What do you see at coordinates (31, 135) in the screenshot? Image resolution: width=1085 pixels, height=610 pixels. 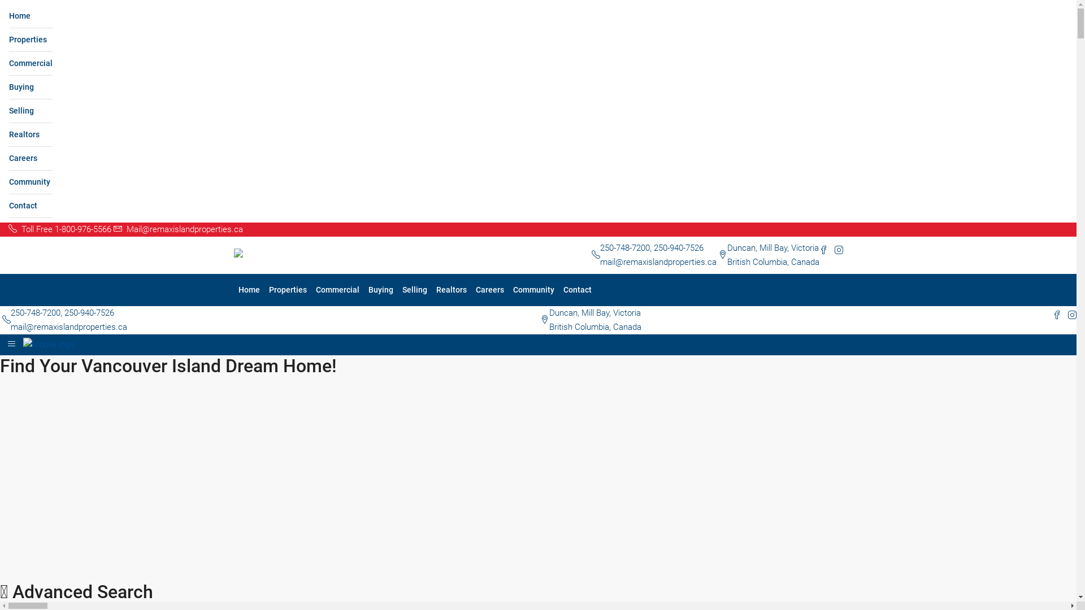 I see `Realtors` at bounding box center [31, 135].